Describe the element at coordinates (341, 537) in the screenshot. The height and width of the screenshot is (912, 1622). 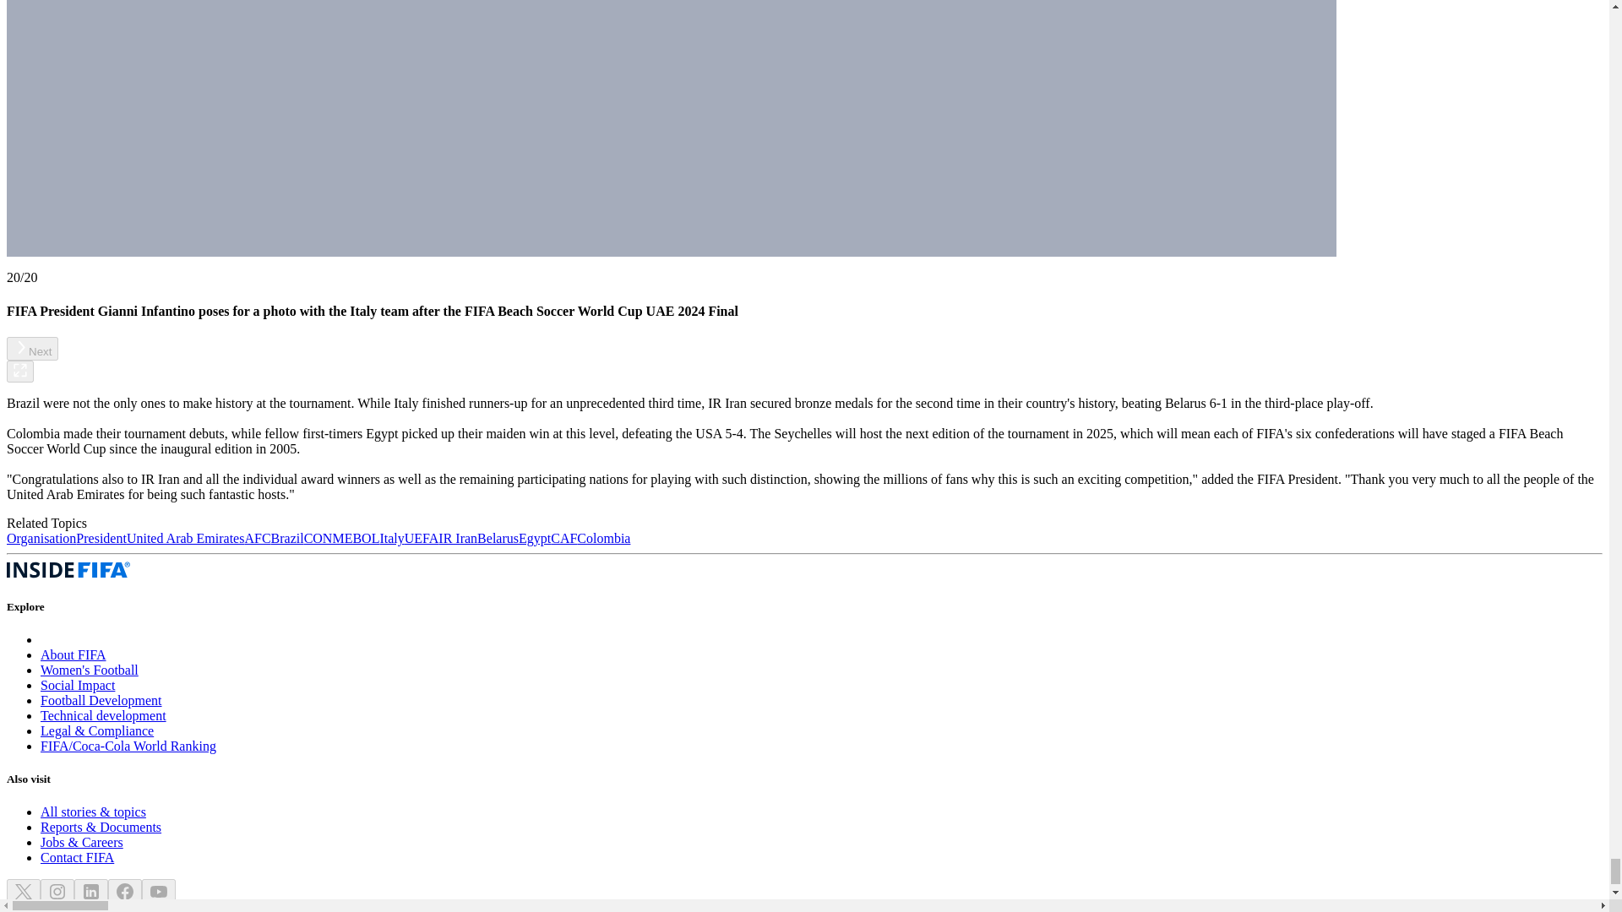
I see `CONMEBOL` at that location.